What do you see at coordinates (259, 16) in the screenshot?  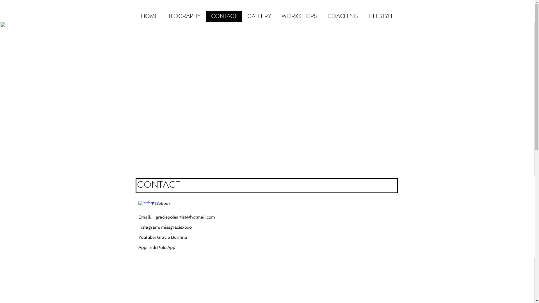 I see `GALLERY` at bounding box center [259, 16].